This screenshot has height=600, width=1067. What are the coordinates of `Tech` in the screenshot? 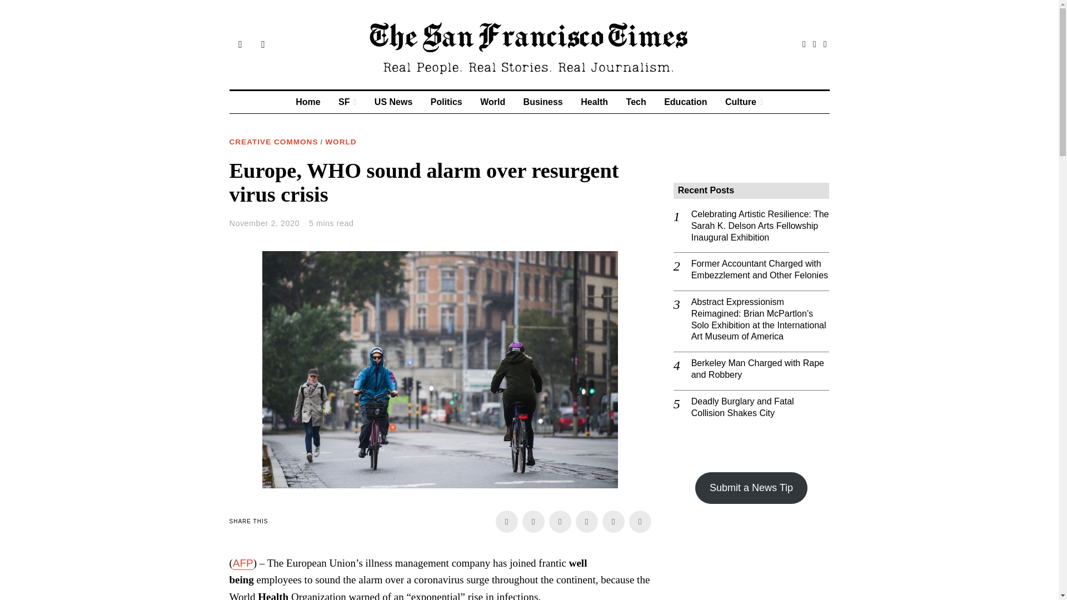 It's located at (636, 102).